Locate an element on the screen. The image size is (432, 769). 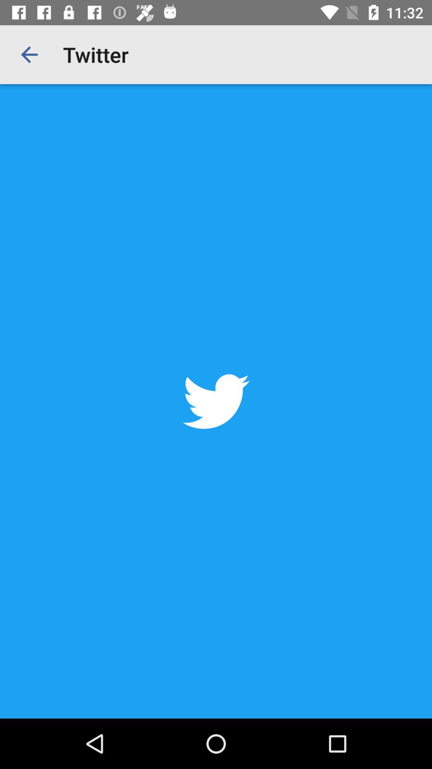
turn on the icon to the left of twitter icon is located at coordinates (29, 54).